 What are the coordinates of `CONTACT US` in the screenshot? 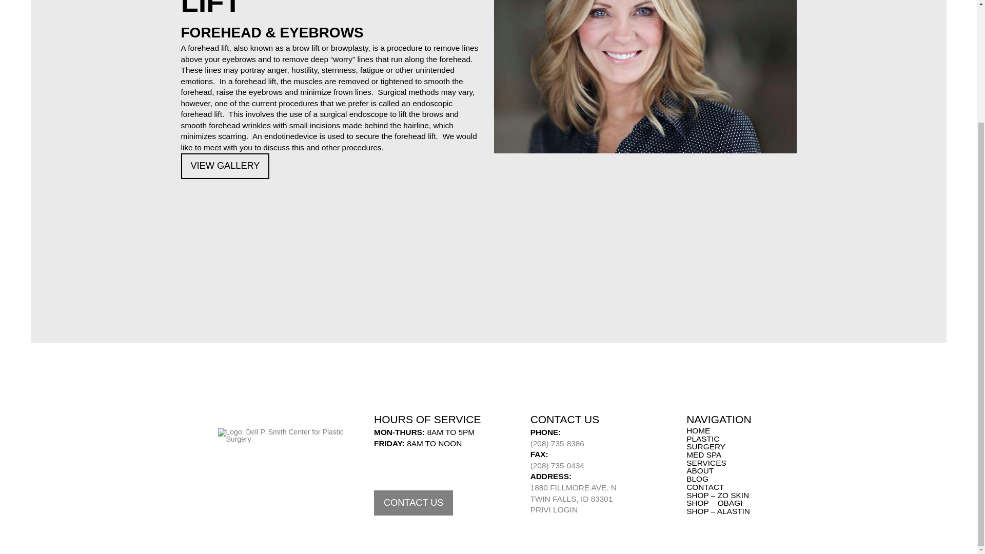 It's located at (723, 443).